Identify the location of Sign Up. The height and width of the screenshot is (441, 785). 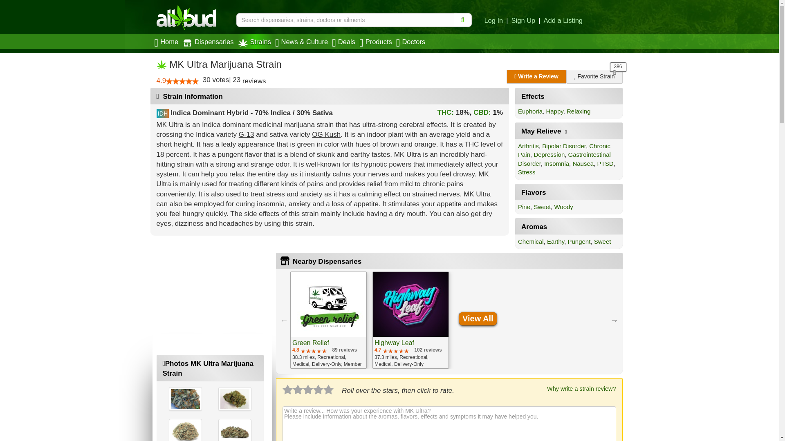
(523, 21).